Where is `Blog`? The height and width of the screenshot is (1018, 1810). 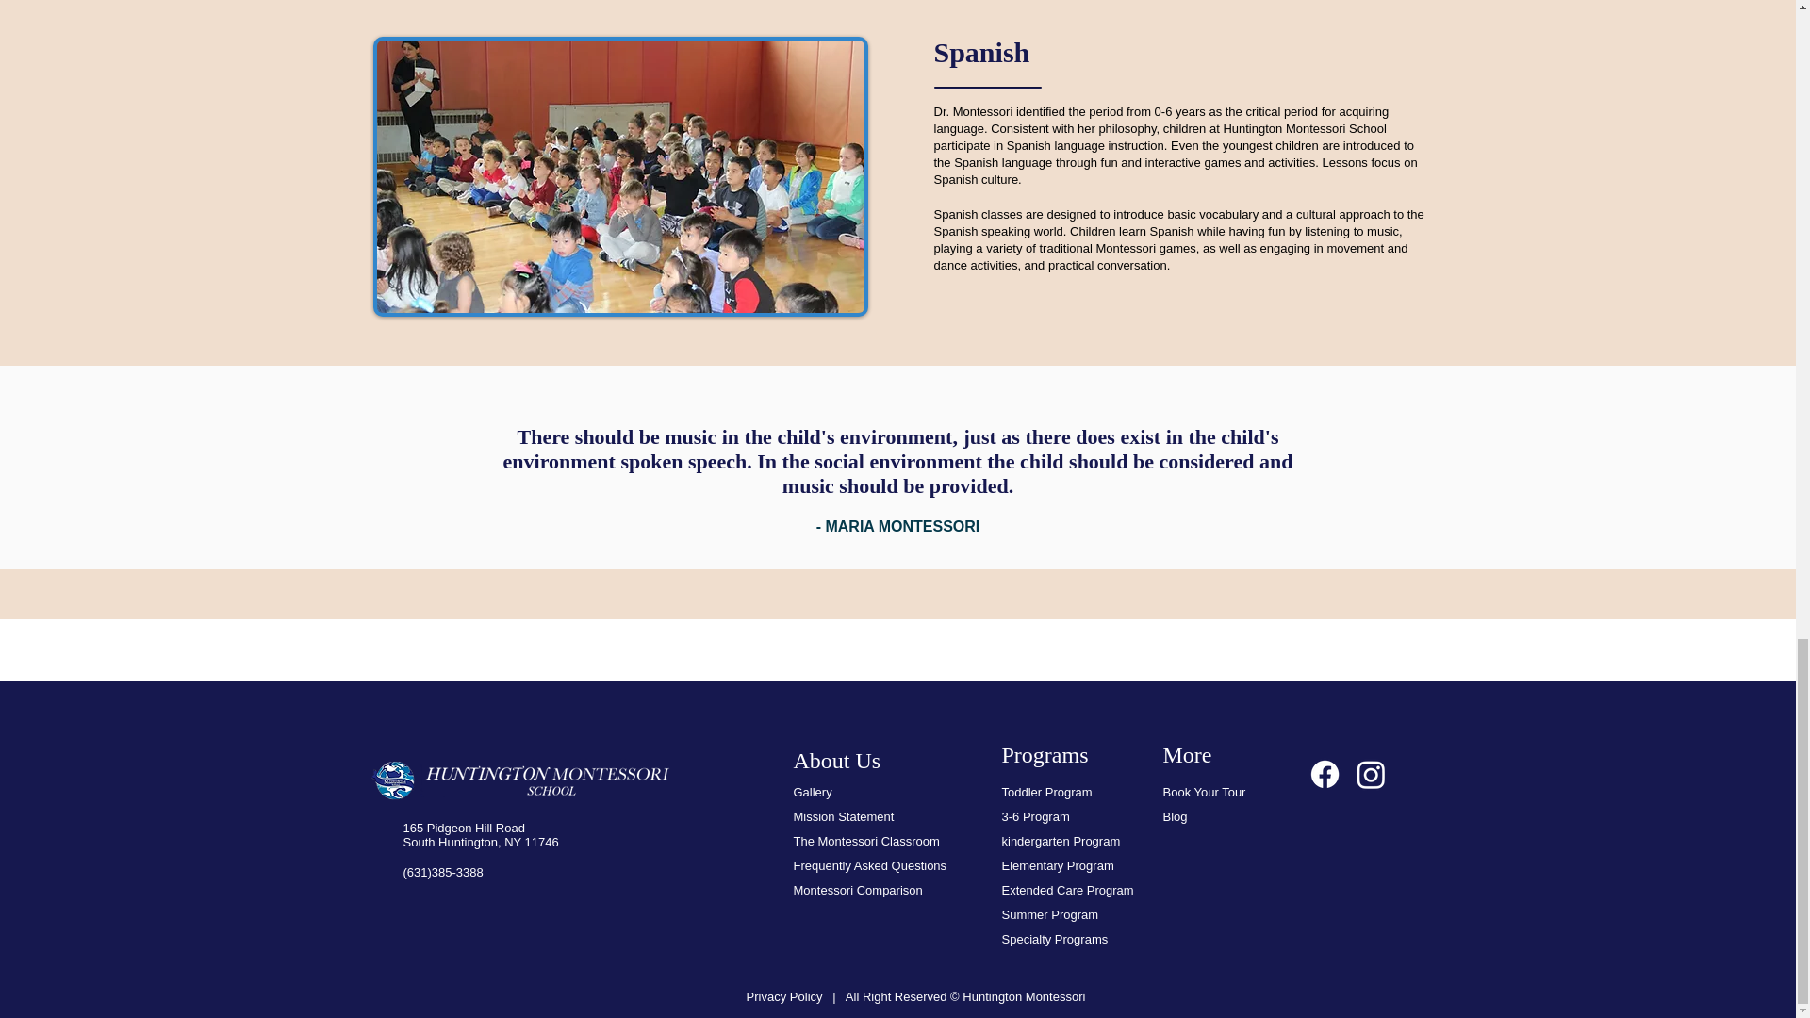
Blog is located at coordinates (1175, 816).